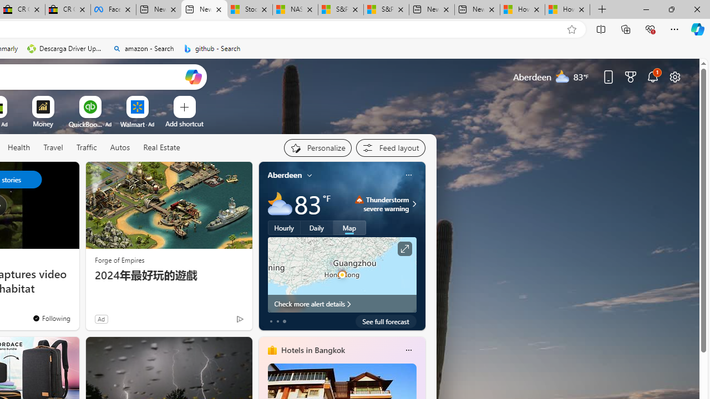  I want to click on Hourly, so click(284, 228).